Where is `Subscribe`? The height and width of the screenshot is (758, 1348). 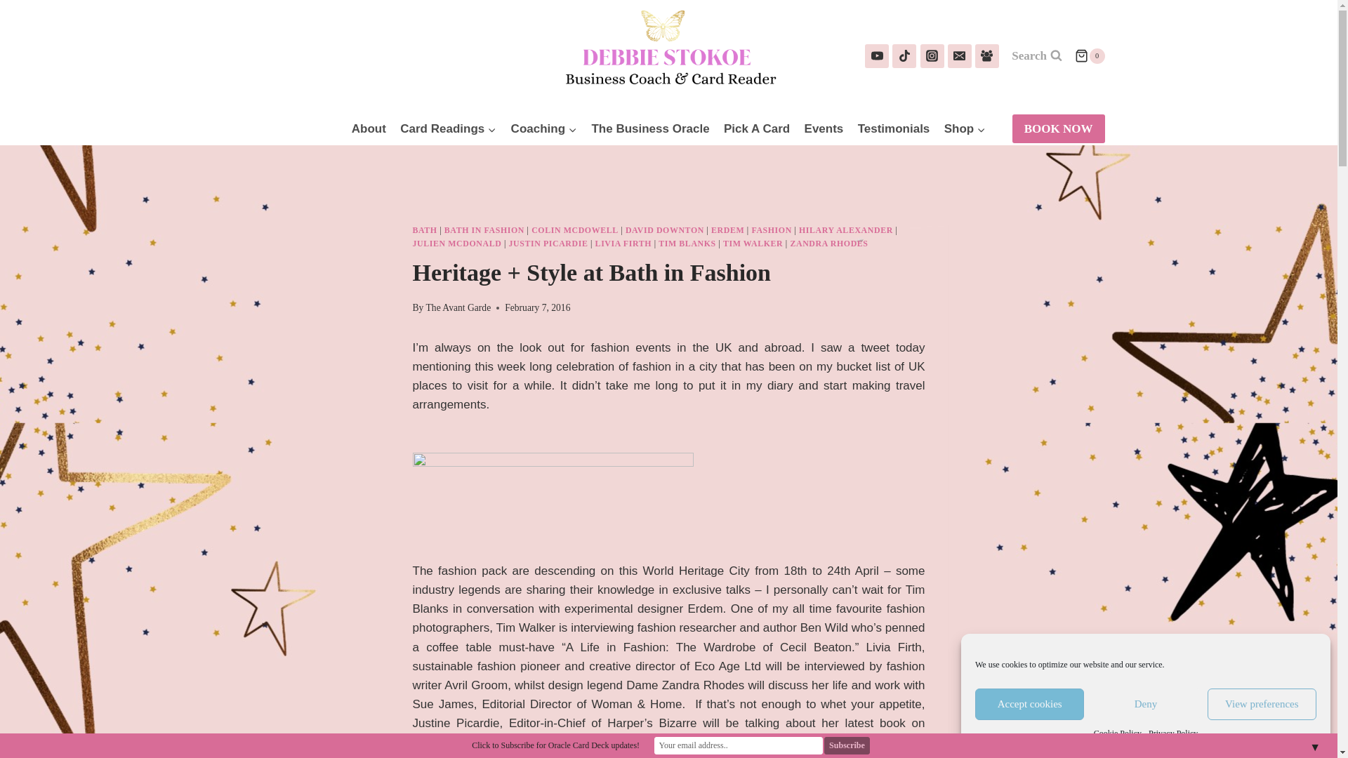 Subscribe is located at coordinates (847, 745).